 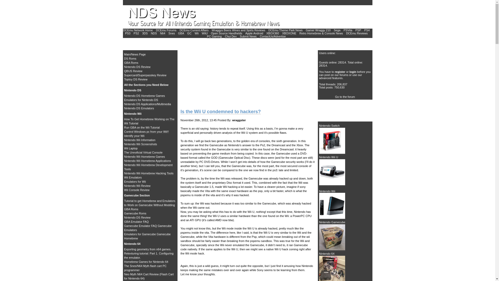 What do you see at coordinates (273, 33) in the screenshot?
I see `XBOX360` at bounding box center [273, 33].